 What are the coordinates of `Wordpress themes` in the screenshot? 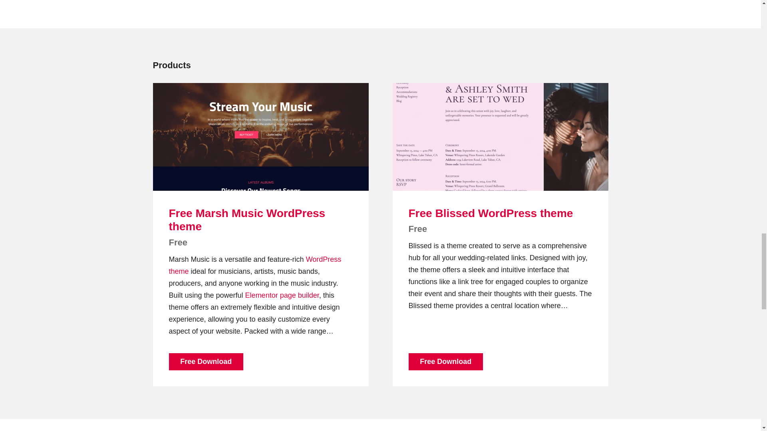 It's located at (255, 265).